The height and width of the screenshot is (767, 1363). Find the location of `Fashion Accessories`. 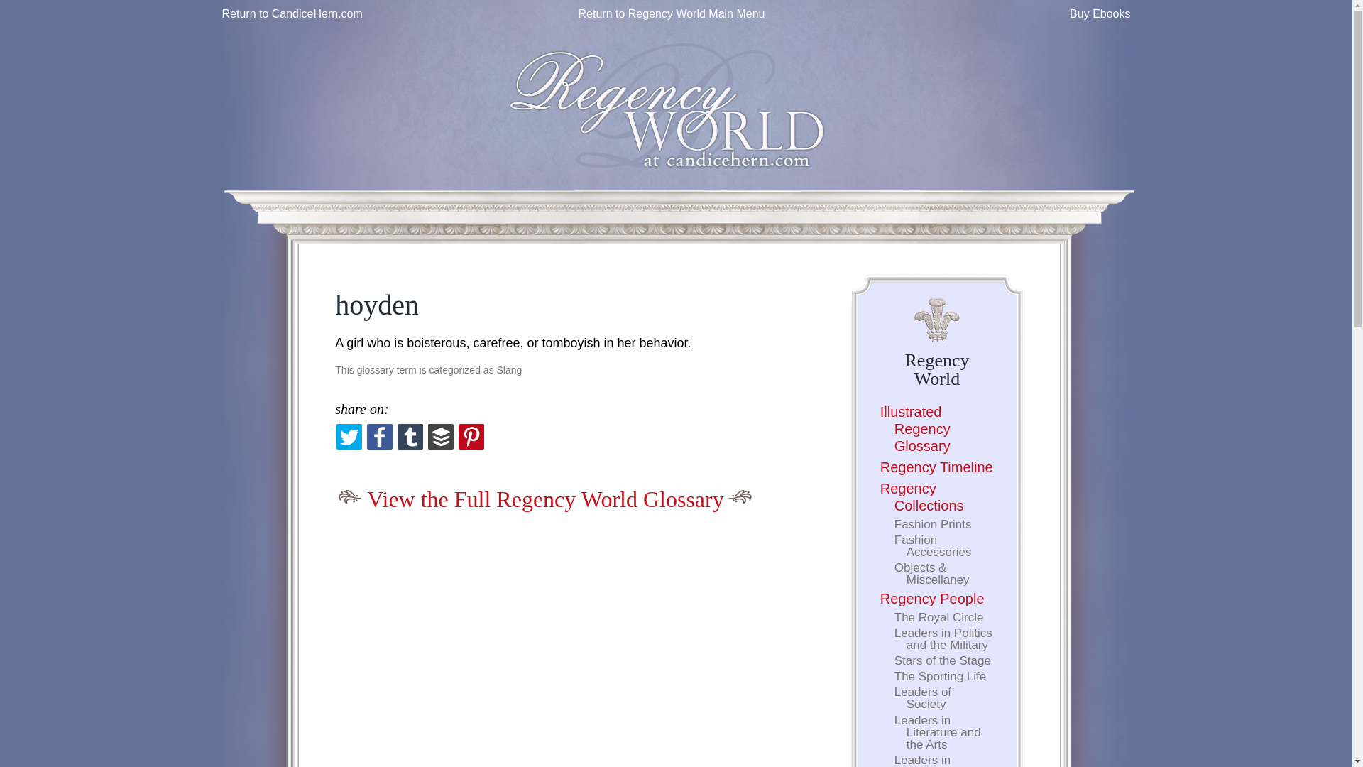

Fashion Accessories is located at coordinates (933, 545).